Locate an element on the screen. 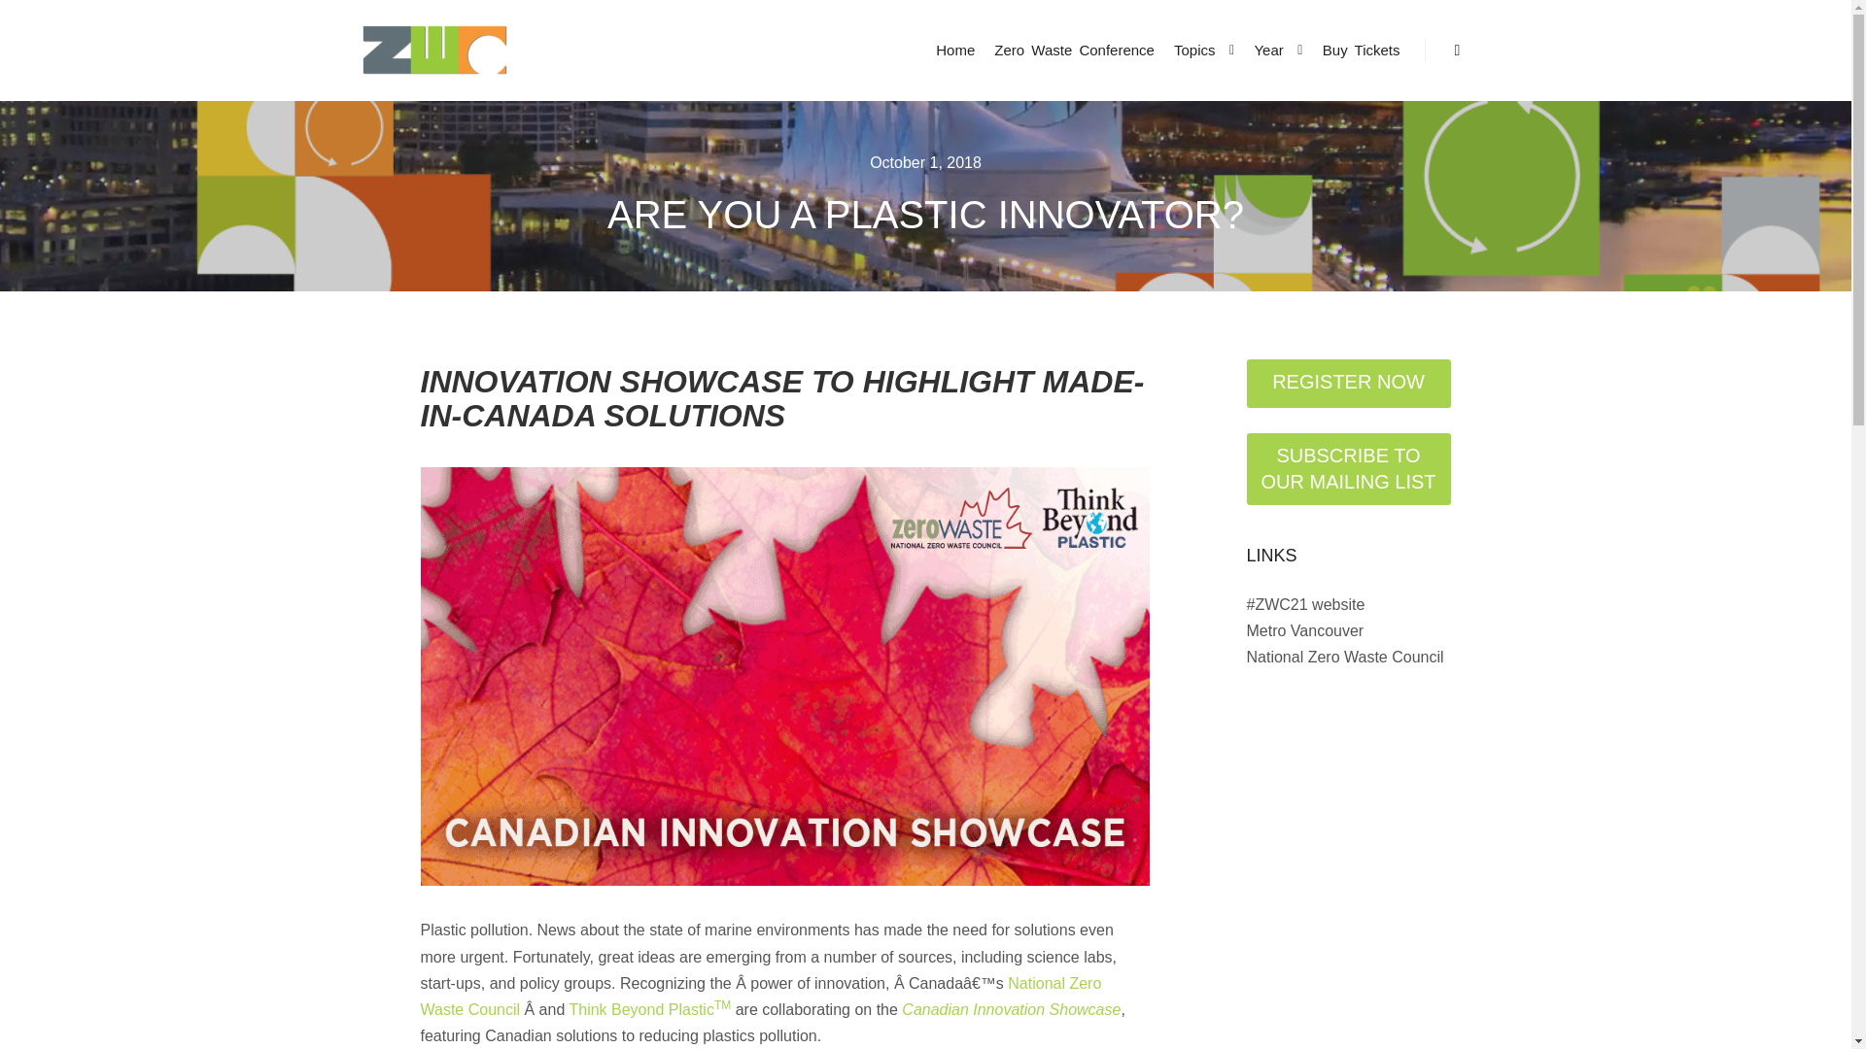 This screenshot has height=1049, width=1866. Think Beyond PlasticTM is located at coordinates (649, 1009).